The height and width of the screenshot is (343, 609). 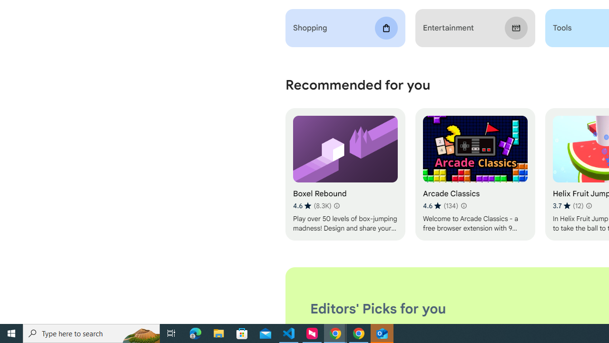 What do you see at coordinates (440, 206) in the screenshot?
I see `Average rating 4.6 out of 5 stars. 134 ratings.` at bounding box center [440, 206].